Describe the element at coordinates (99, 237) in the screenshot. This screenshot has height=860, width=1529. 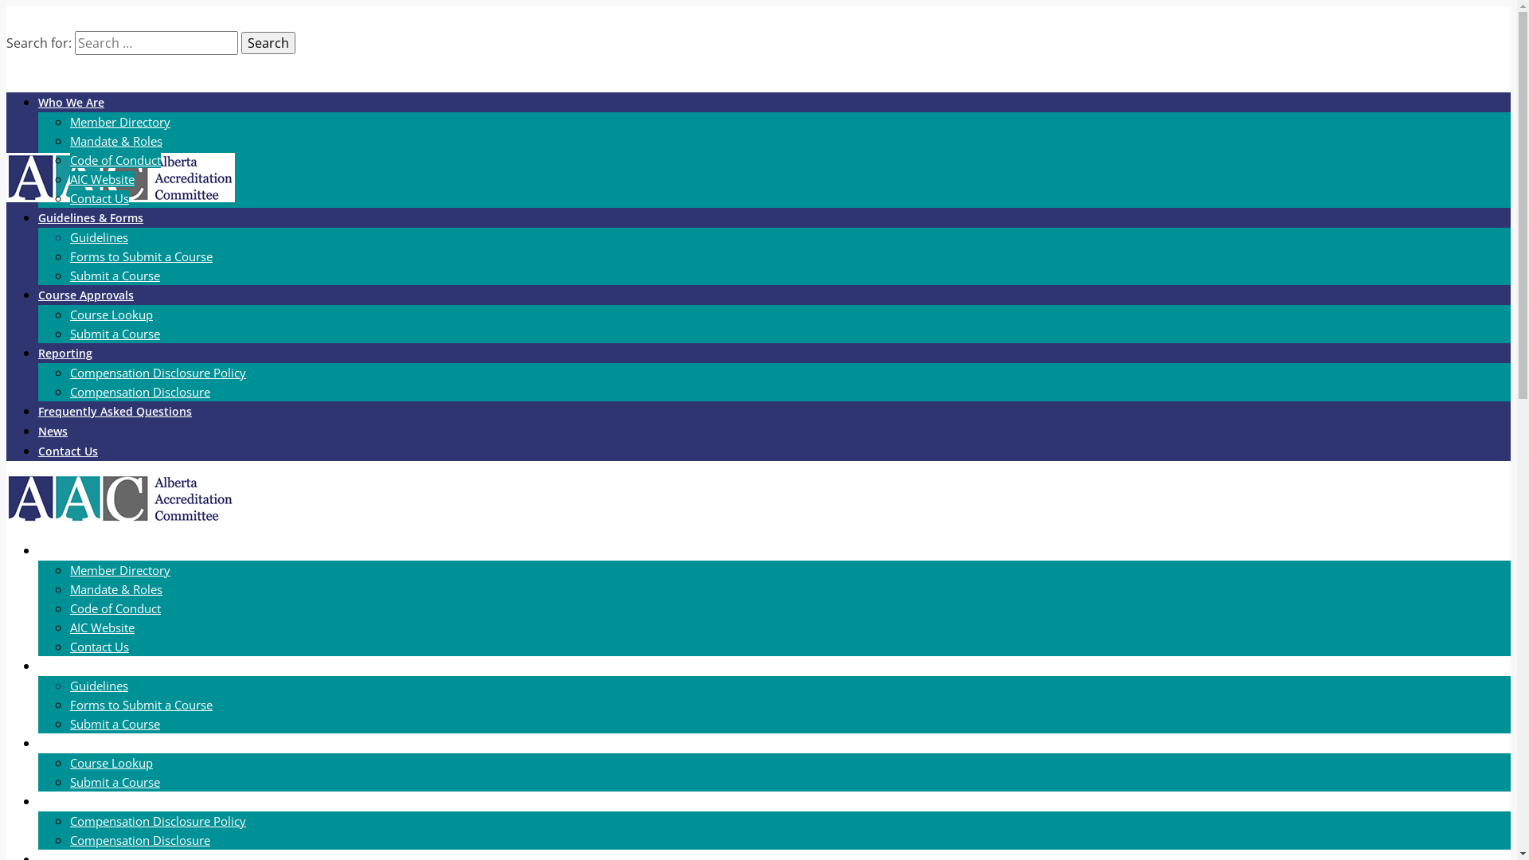
I see `Guidelines` at that location.